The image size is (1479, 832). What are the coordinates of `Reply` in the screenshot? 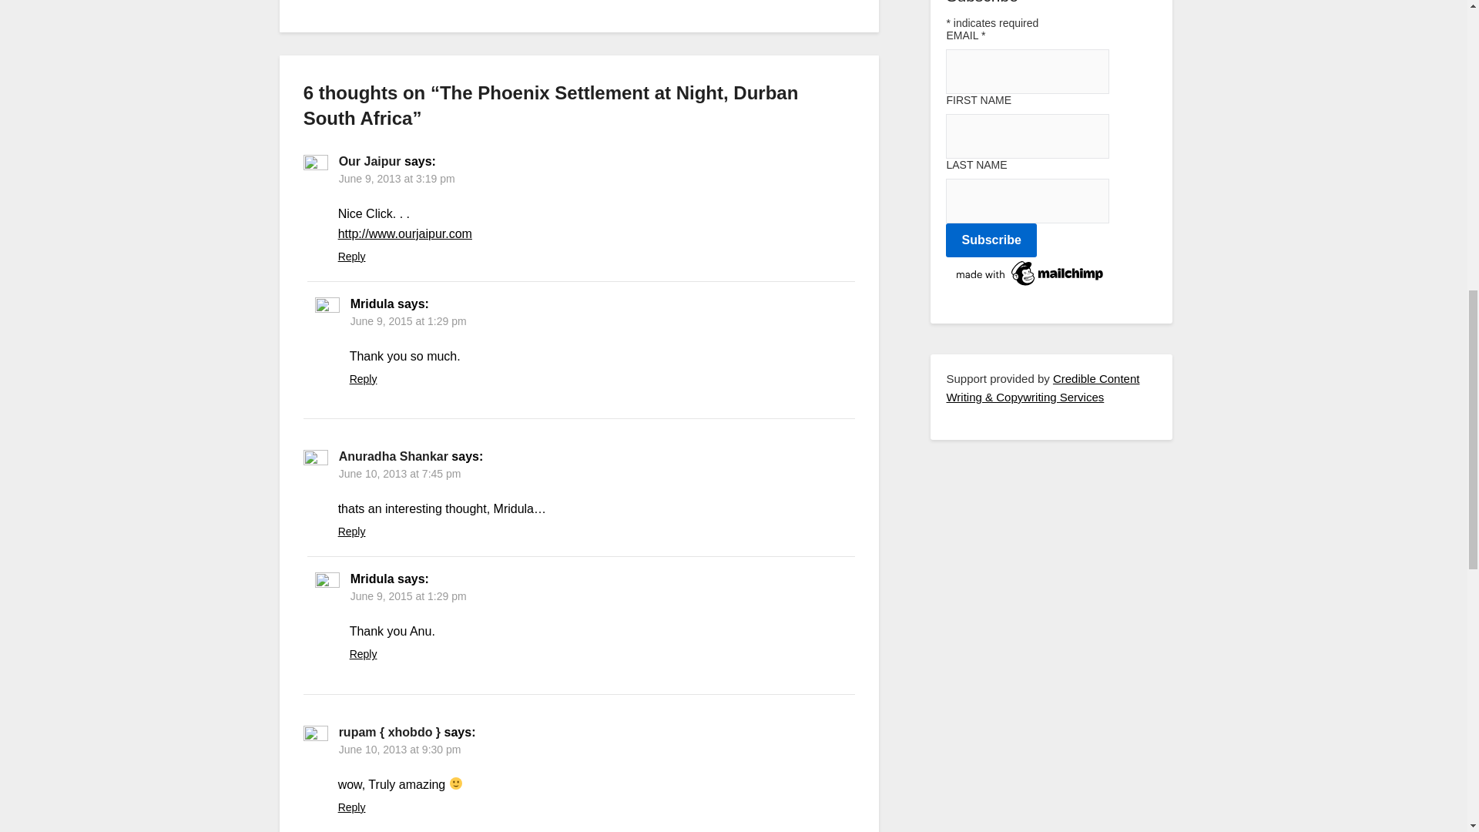 It's located at (363, 654).